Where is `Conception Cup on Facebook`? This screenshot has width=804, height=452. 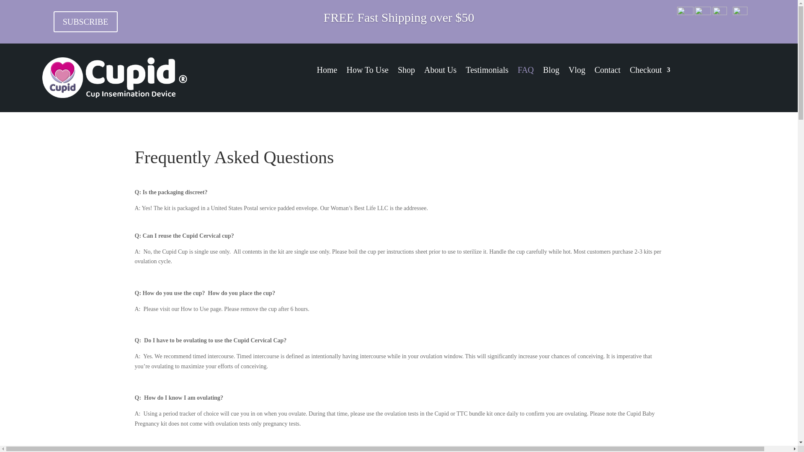 Conception Cup on Facebook is located at coordinates (703, 13).